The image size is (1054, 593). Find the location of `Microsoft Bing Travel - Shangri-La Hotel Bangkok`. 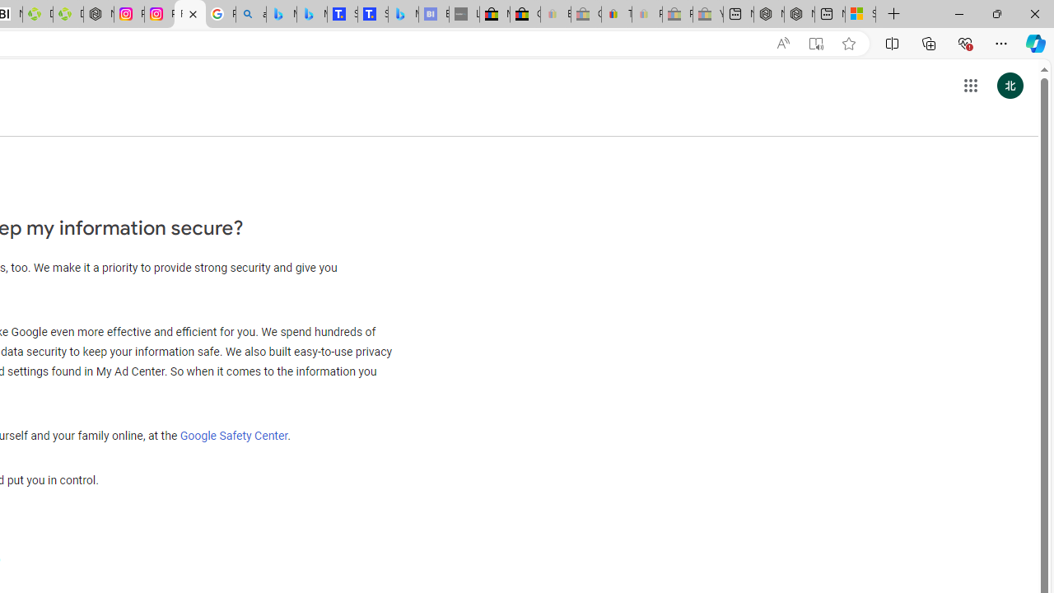

Microsoft Bing Travel - Shangri-La Hotel Bangkok is located at coordinates (403, 15).